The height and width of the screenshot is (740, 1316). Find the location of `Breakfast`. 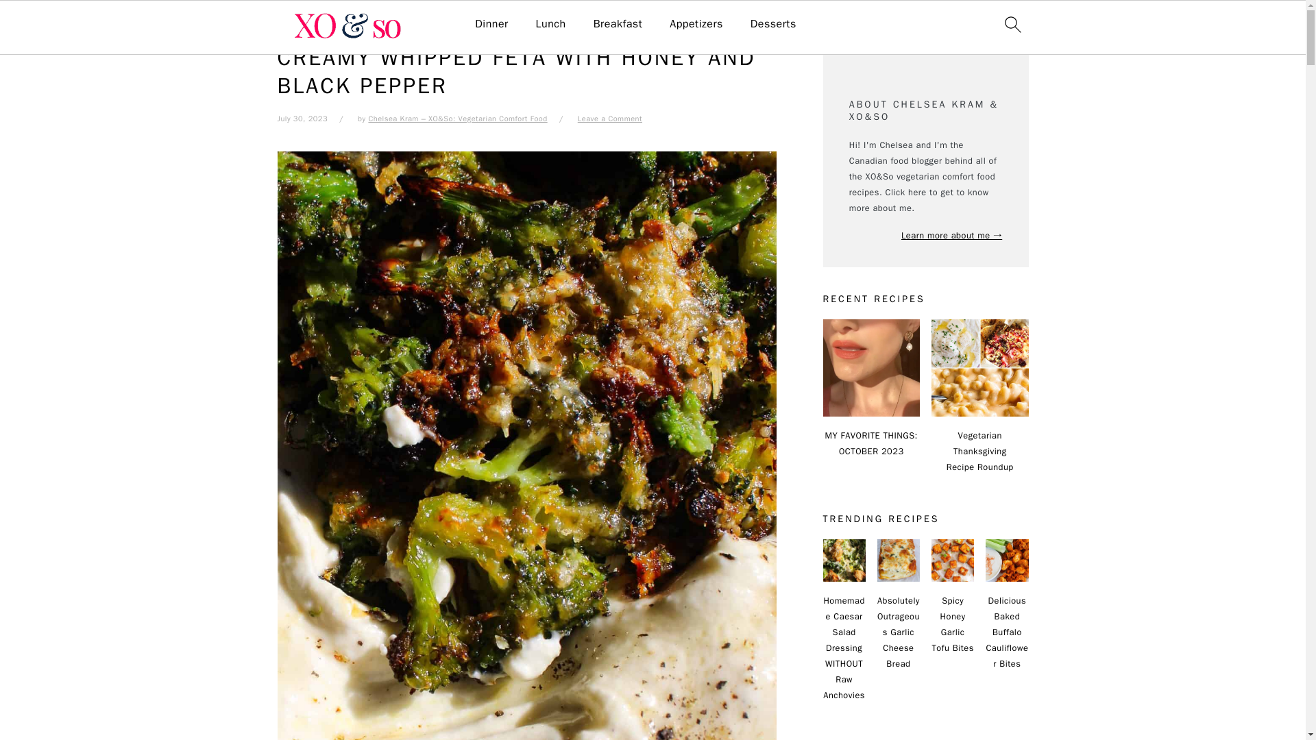

Breakfast is located at coordinates (618, 24).